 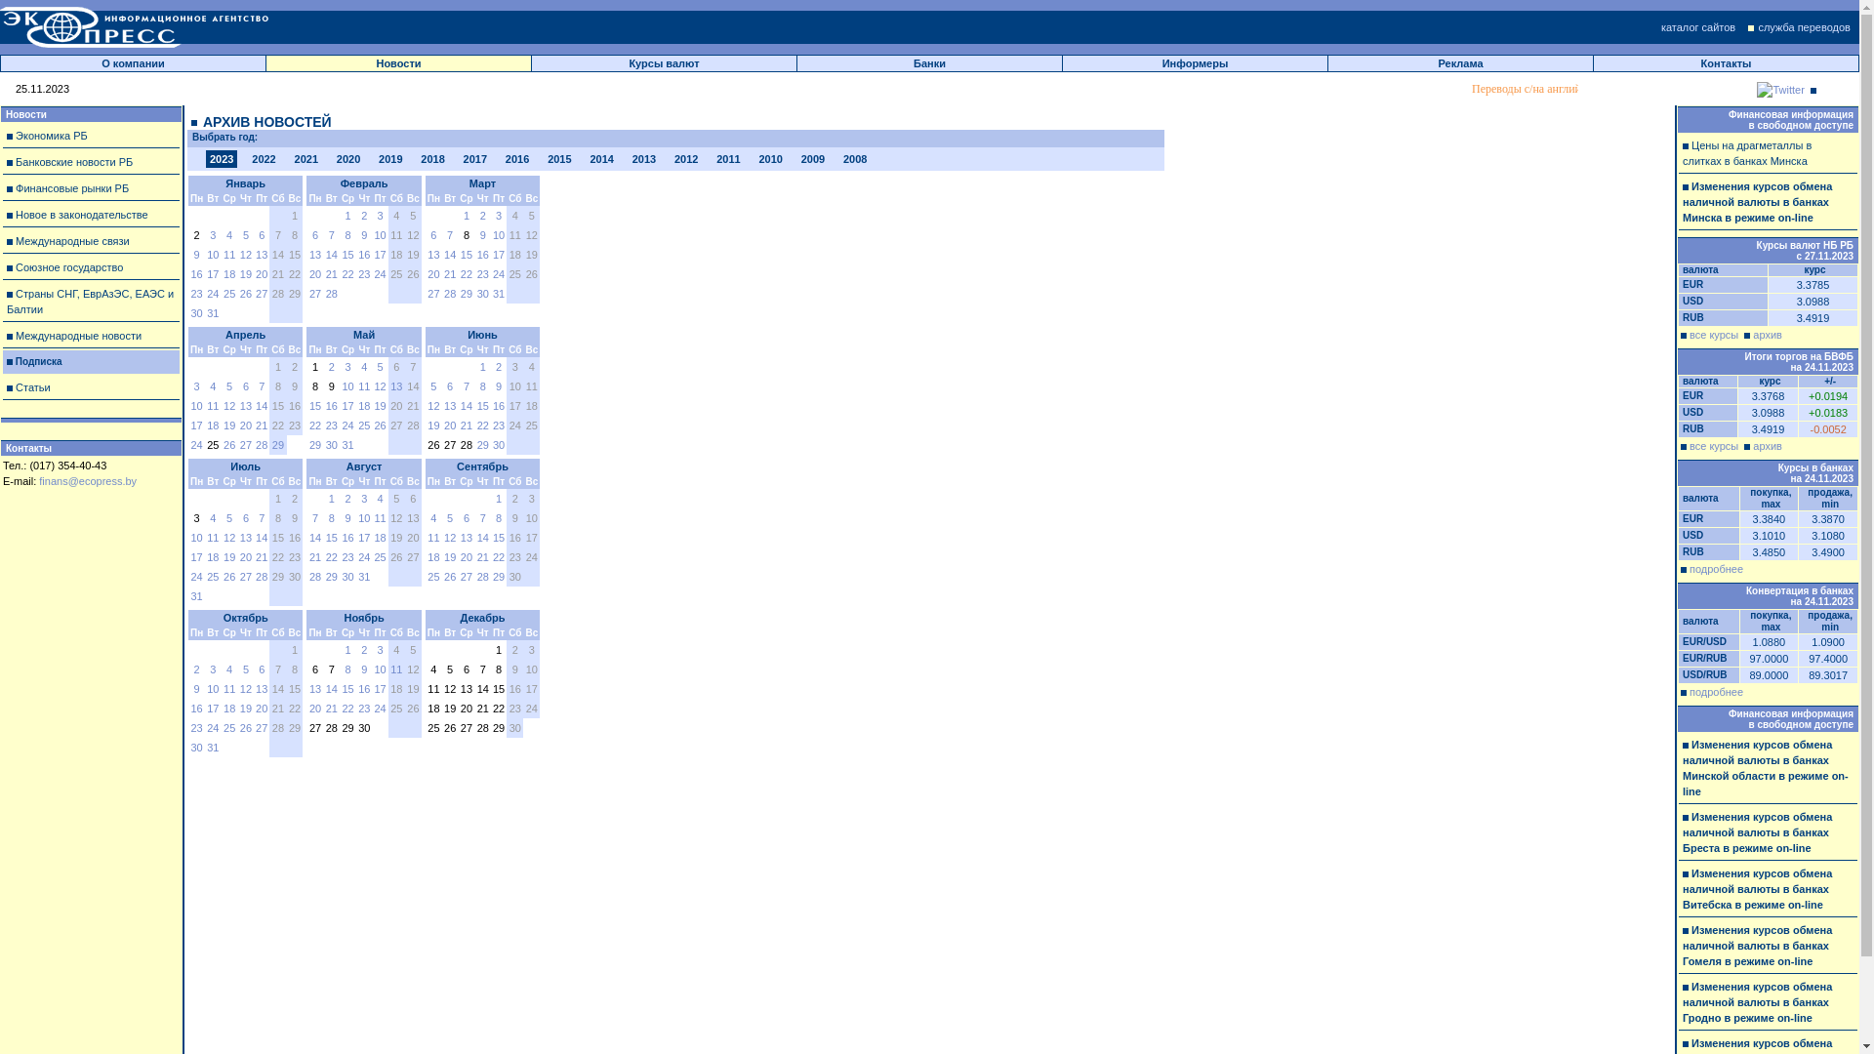 I want to click on 28, so click(x=450, y=294).